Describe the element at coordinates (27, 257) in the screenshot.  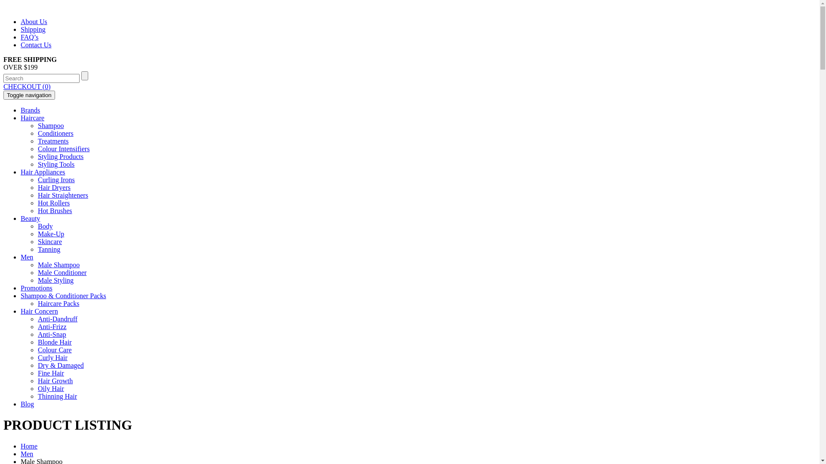
I see `Men` at that location.